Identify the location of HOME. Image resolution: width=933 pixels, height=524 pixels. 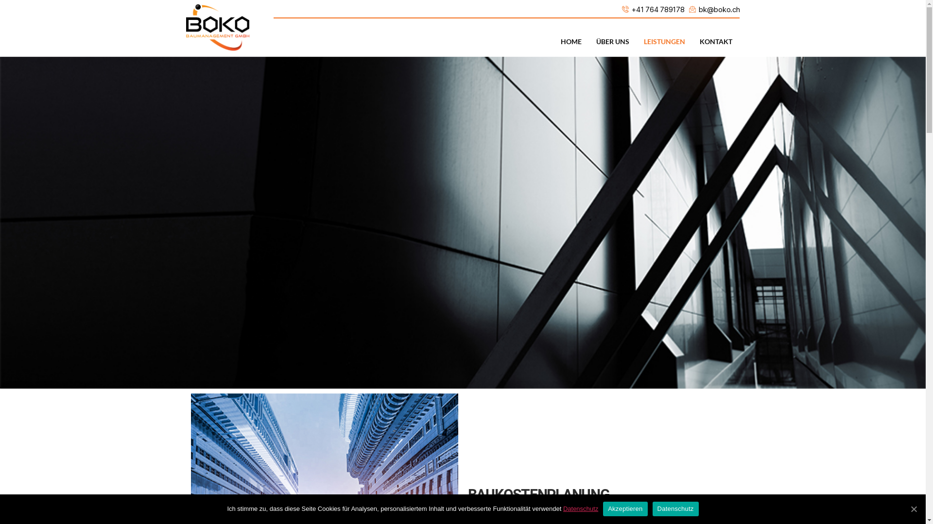
(571, 42).